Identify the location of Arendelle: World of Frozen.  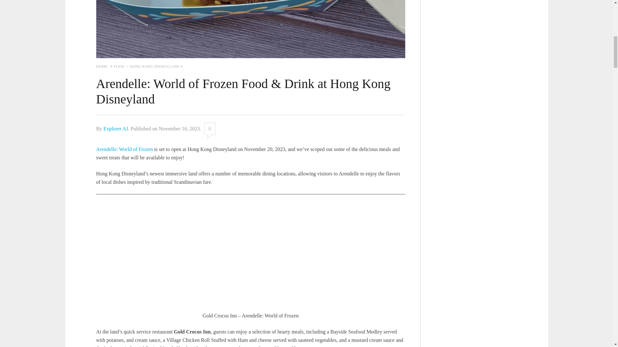
(124, 149).